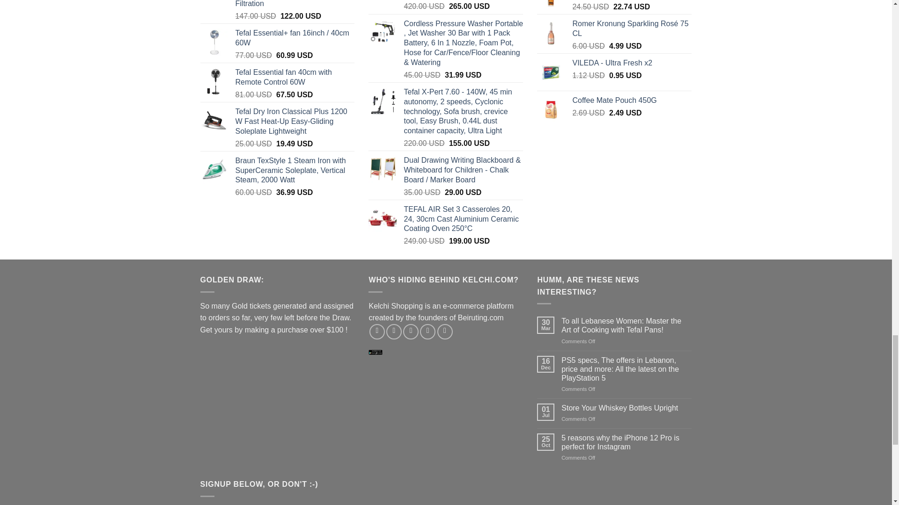 Image resolution: width=899 pixels, height=505 pixels. I want to click on Follow on Facebook, so click(377, 332).